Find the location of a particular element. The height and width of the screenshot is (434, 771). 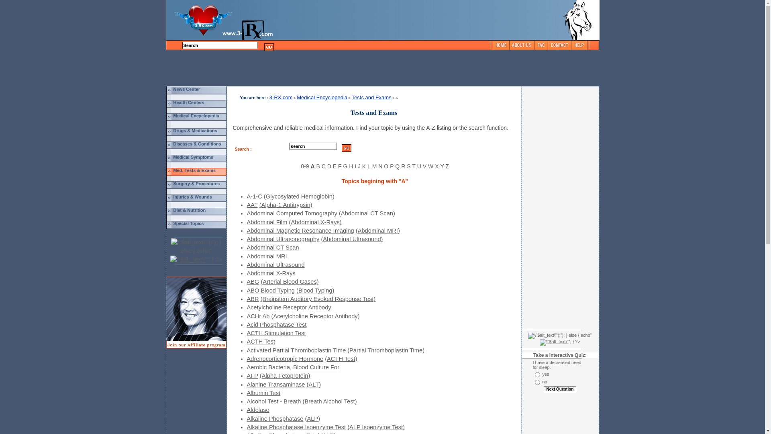

X is located at coordinates (437, 166).